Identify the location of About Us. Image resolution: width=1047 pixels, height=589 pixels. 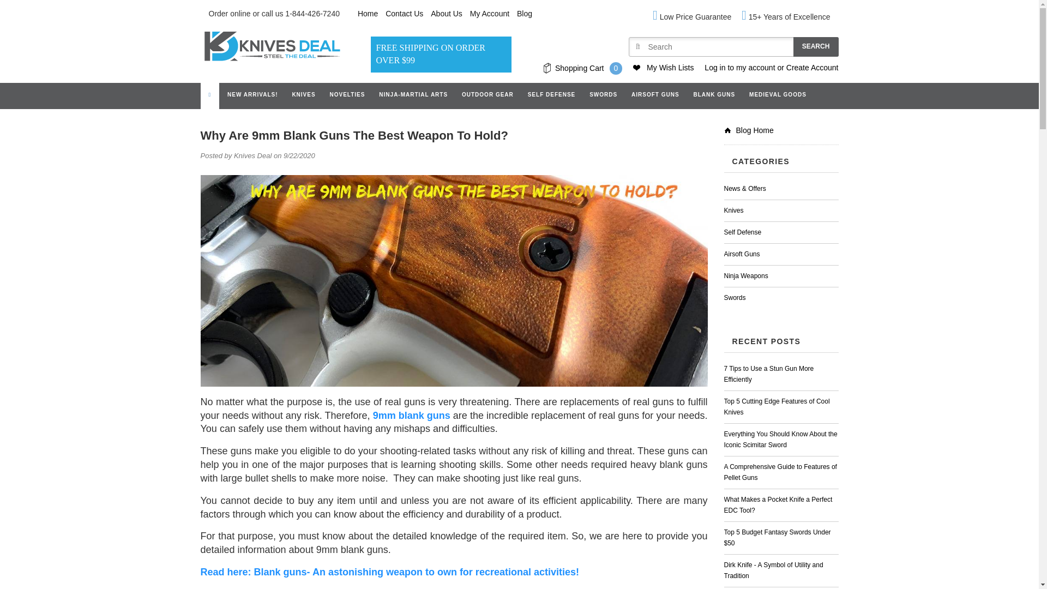
(446, 14).